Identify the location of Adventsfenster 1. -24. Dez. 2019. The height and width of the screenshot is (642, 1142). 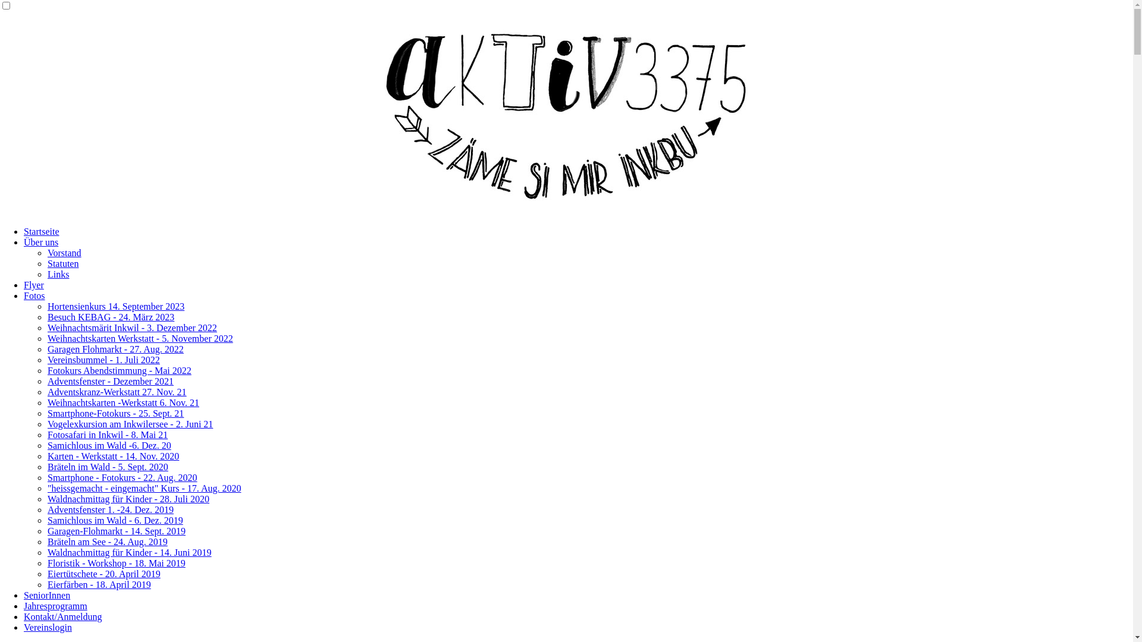
(111, 510).